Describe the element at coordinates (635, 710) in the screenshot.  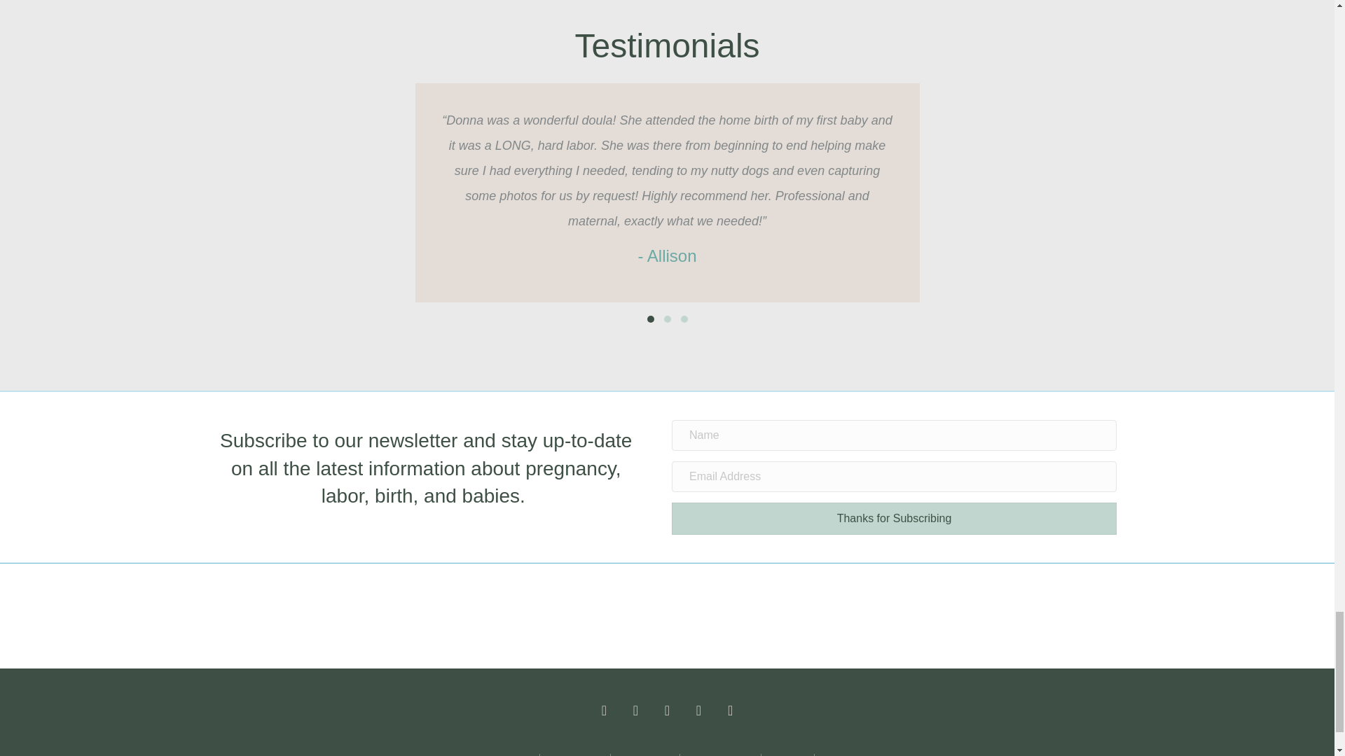
I see `Twitter` at that location.